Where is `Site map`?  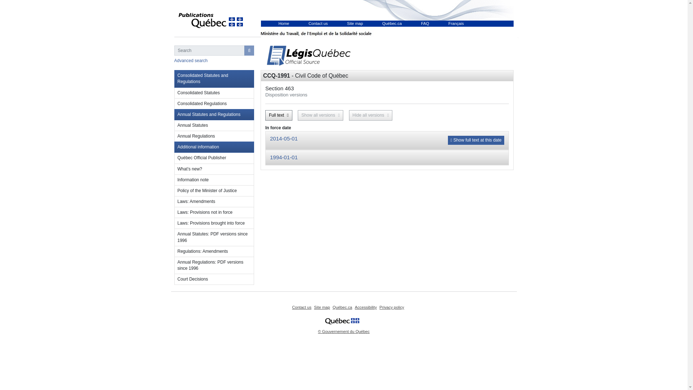 Site map is located at coordinates (355, 23).